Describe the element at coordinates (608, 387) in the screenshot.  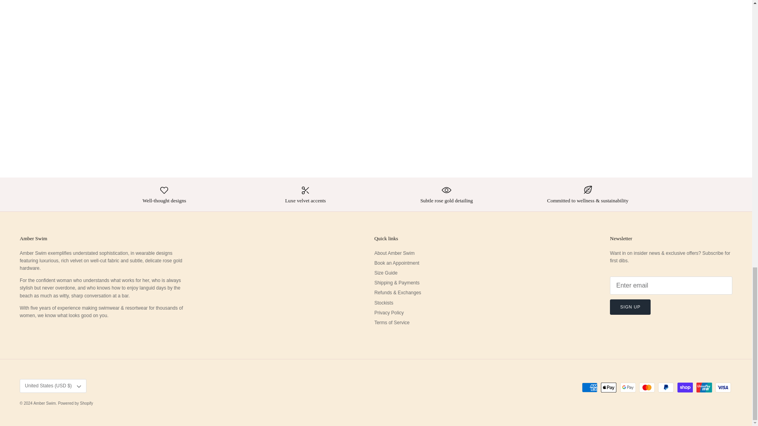
I see `Apple Pay` at that location.